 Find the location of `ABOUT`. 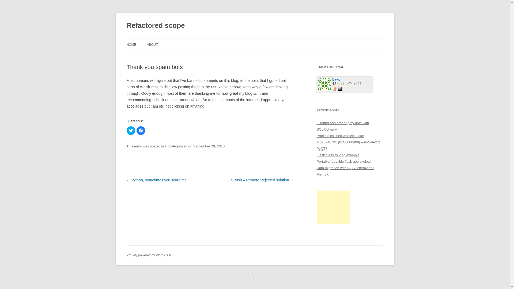

ABOUT is located at coordinates (152, 44).